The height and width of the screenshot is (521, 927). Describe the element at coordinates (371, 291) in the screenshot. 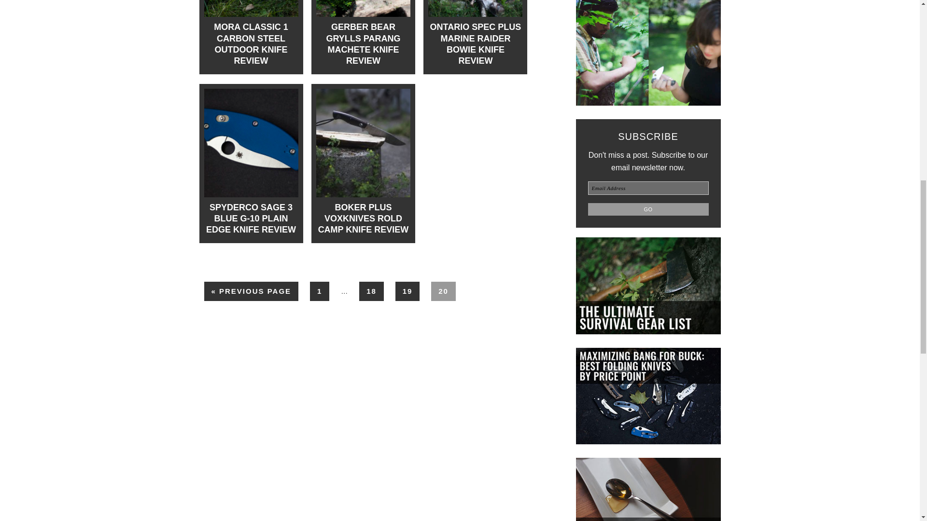

I see `18` at that location.